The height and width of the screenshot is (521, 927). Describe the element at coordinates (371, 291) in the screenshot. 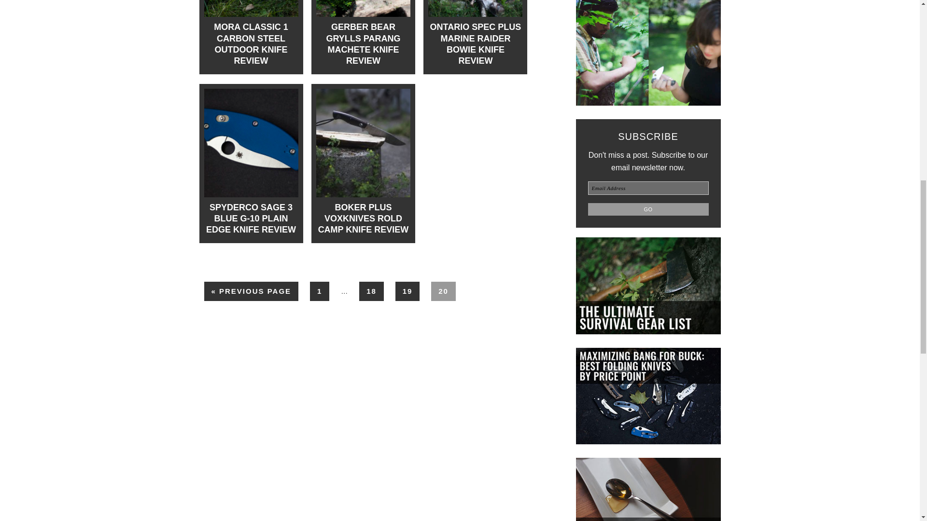

I see `18` at that location.